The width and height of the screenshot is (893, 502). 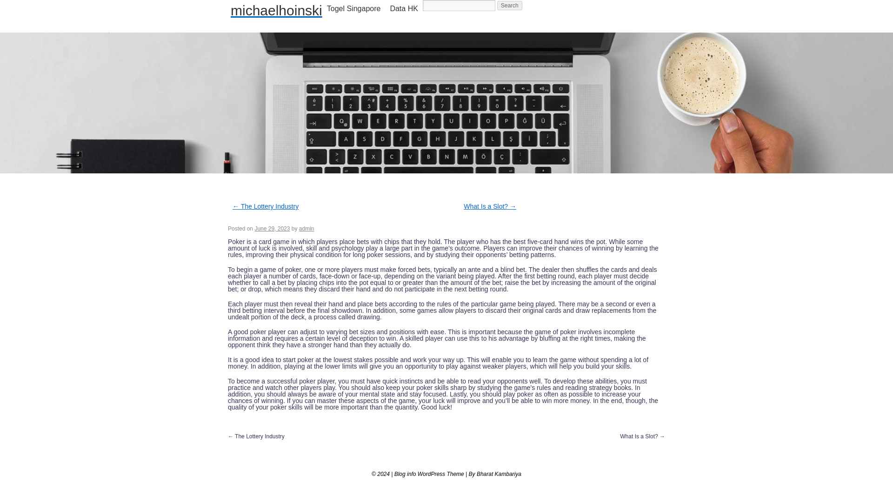 I want to click on 8:10 am, so click(x=272, y=228).